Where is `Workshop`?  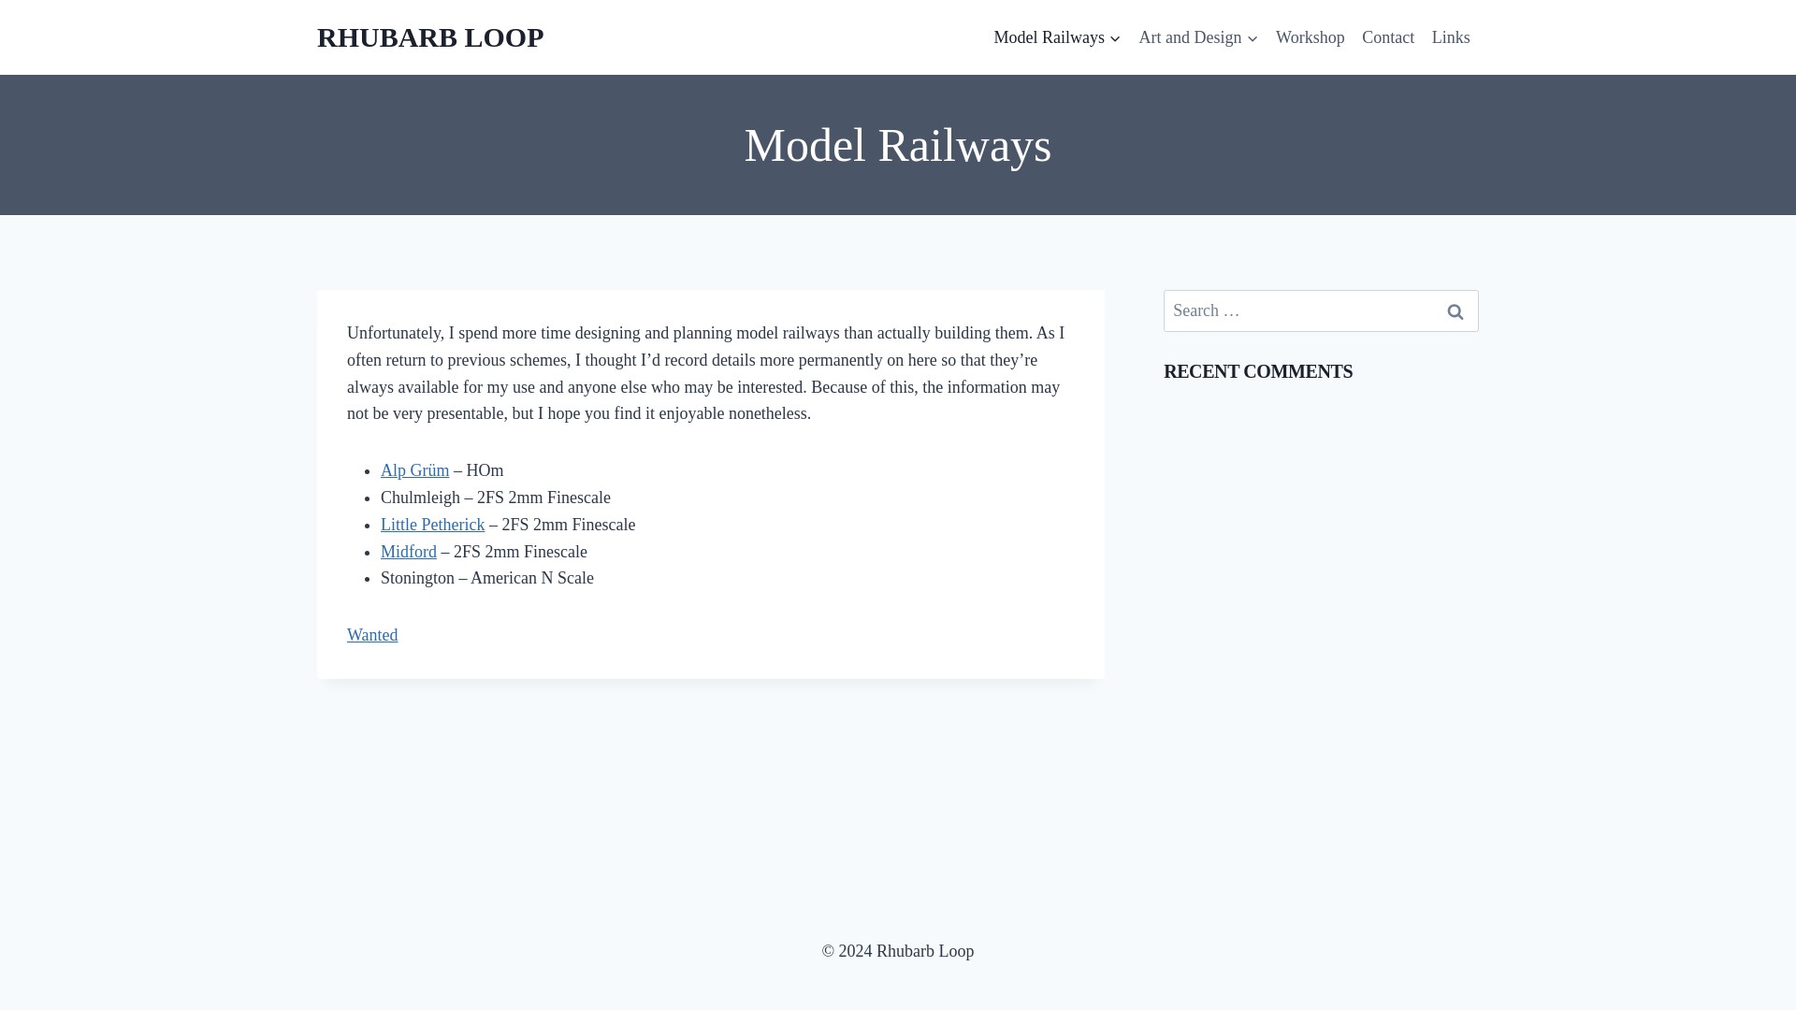 Workshop is located at coordinates (1311, 37).